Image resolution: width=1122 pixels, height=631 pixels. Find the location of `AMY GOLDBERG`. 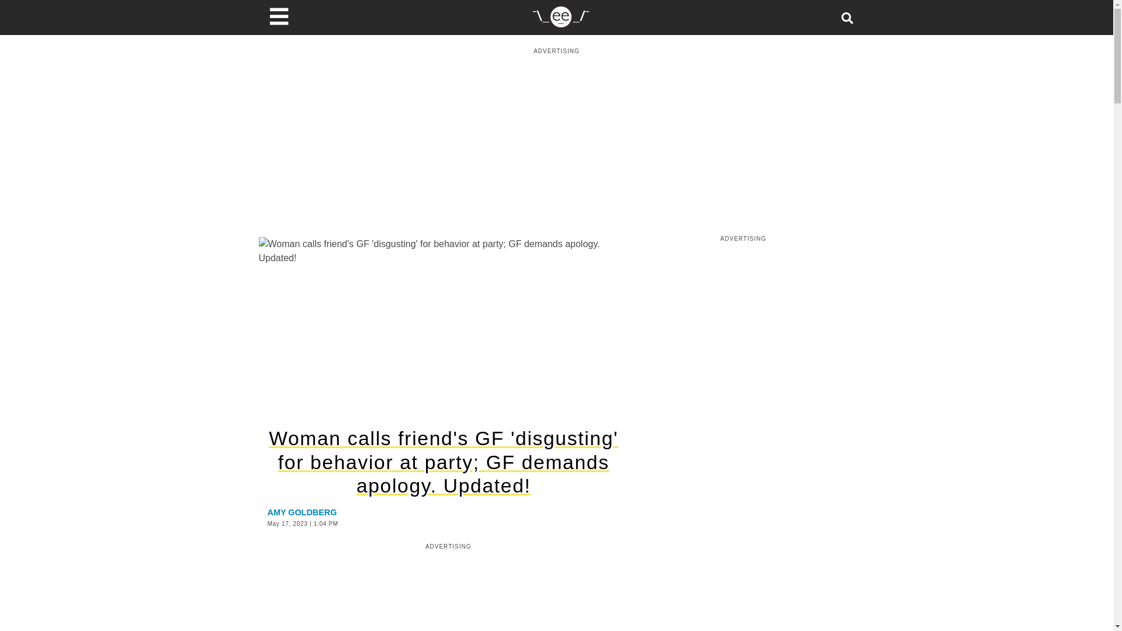

AMY GOLDBERG is located at coordinates (303, 512).